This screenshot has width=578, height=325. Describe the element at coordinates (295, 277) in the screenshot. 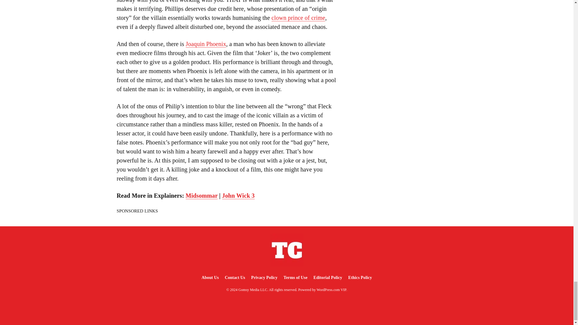

I see `Terms of Use` at that location.